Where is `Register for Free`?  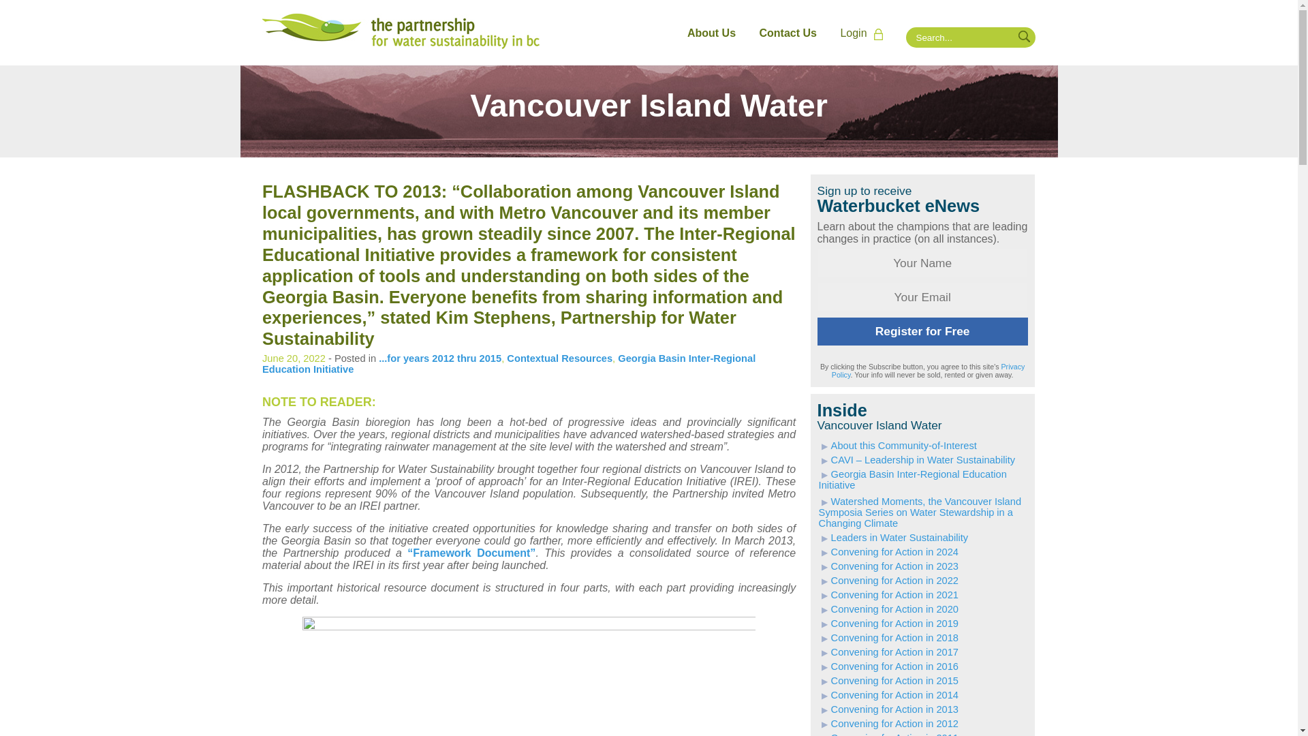
Register for Free is located at coordinates (922, 331).